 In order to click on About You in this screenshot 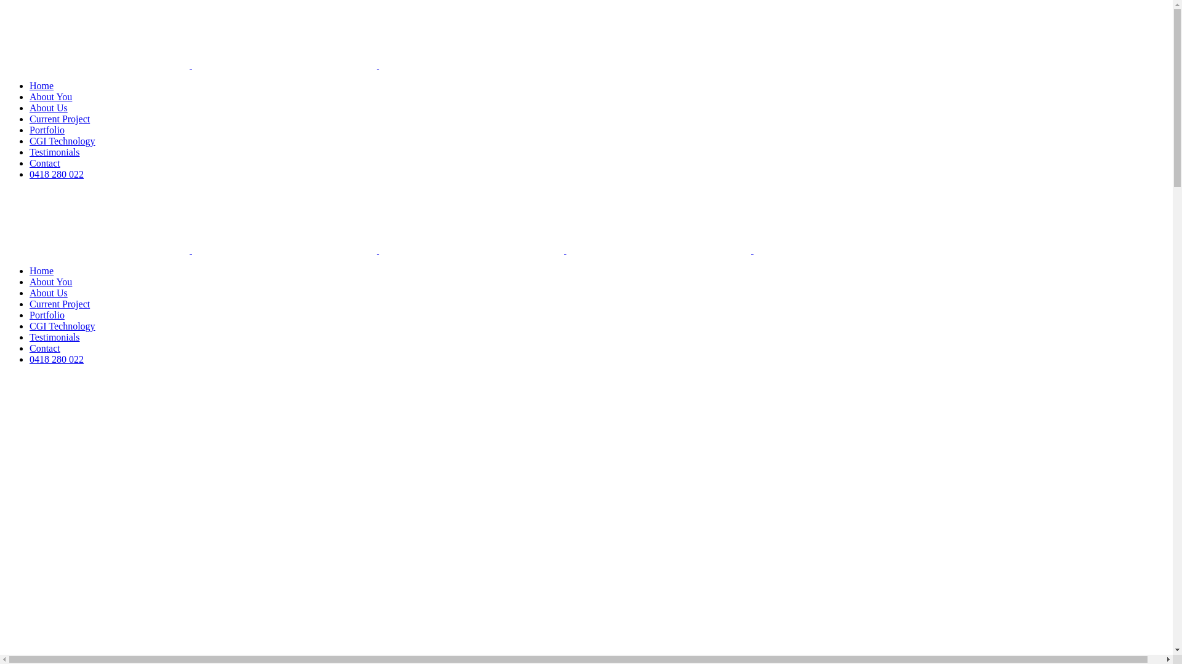, I will do `click(50, 282)`.